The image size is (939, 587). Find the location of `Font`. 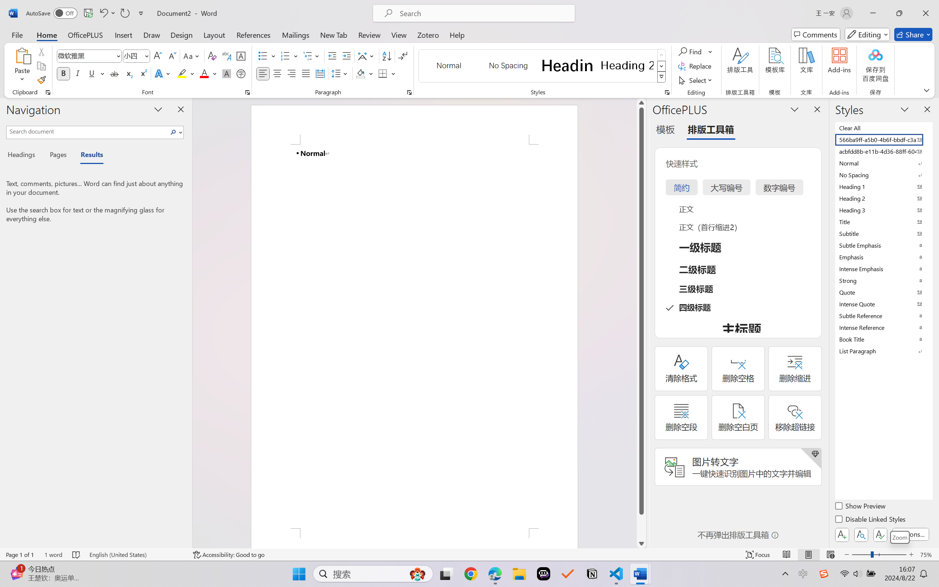

Font is located at coordinates (86, 56).